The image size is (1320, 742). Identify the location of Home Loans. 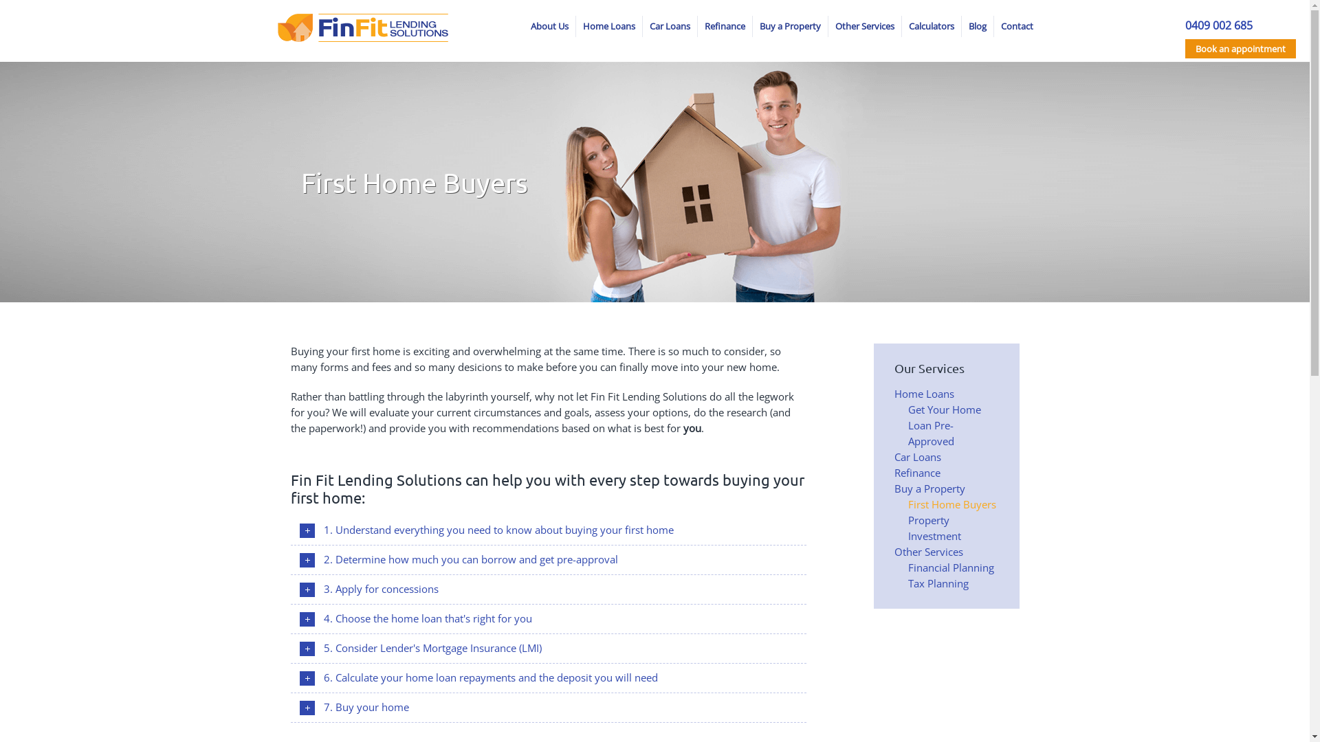
(924, 394).